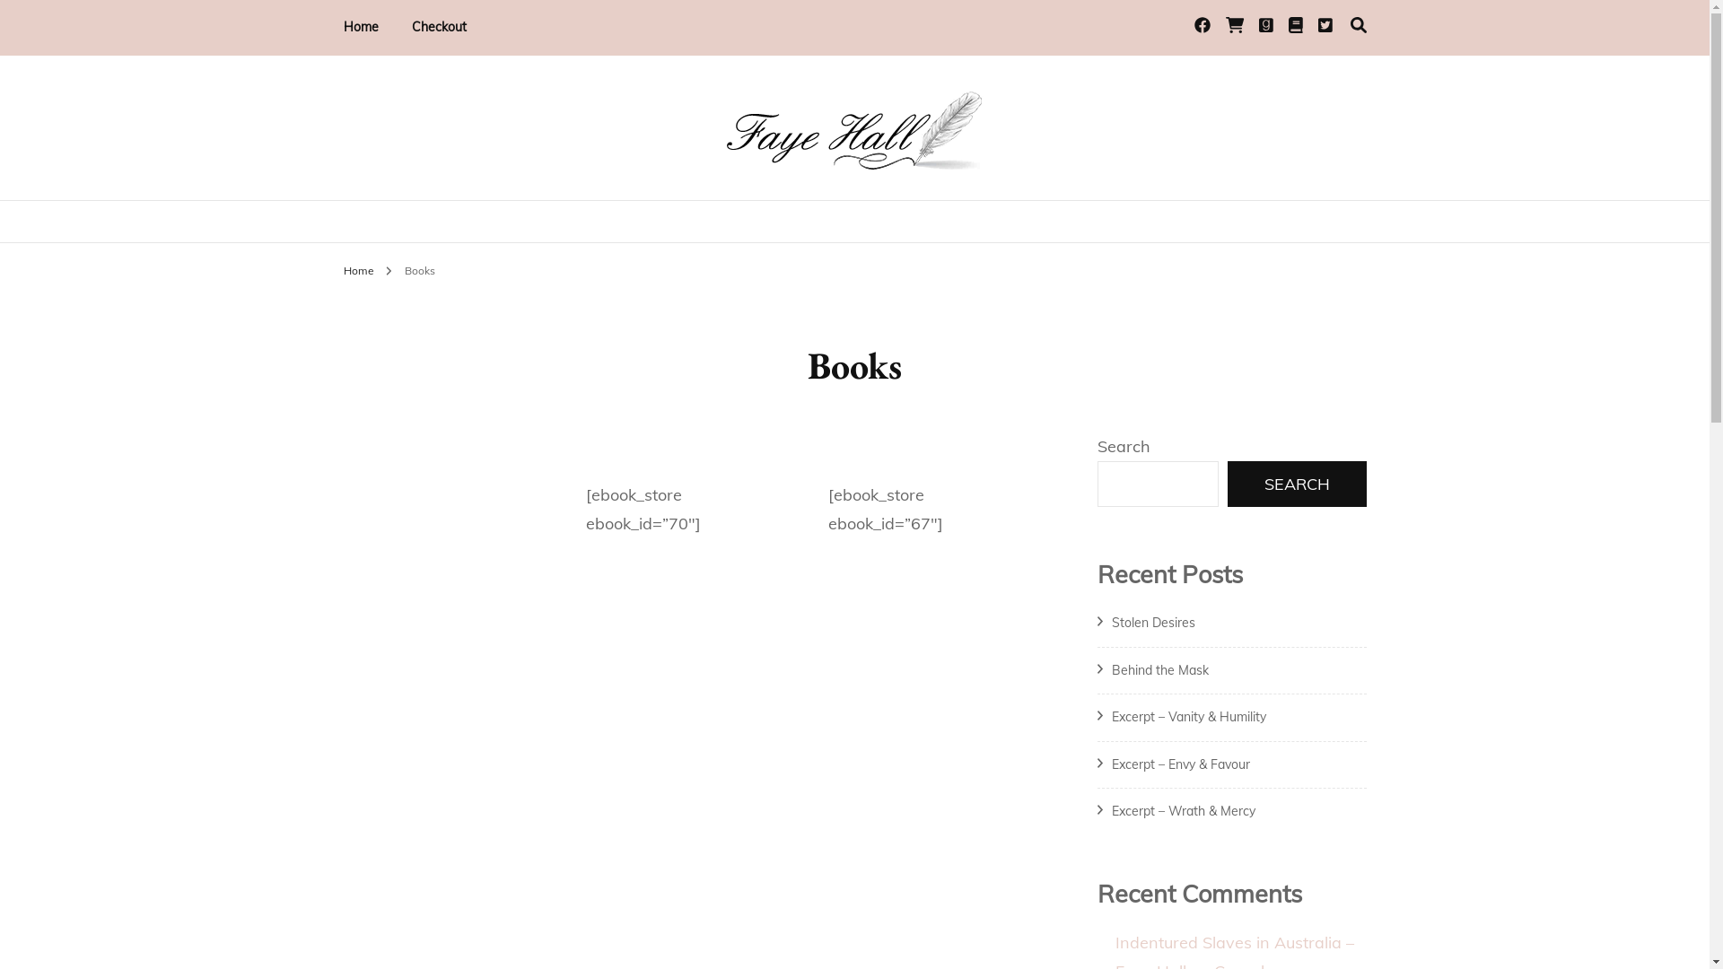 The image size is (1723, 969). I want to click on Home, so click(358, 271).